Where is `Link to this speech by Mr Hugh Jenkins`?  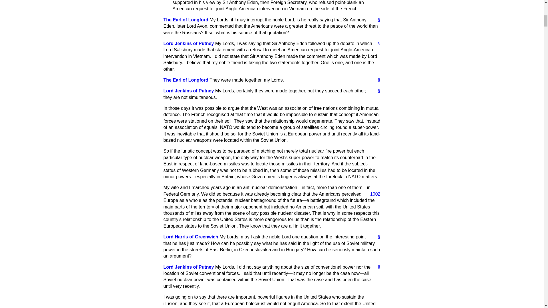 Link to this speech by Mr Hugh Jenkins is located at coordinates (377, 91).